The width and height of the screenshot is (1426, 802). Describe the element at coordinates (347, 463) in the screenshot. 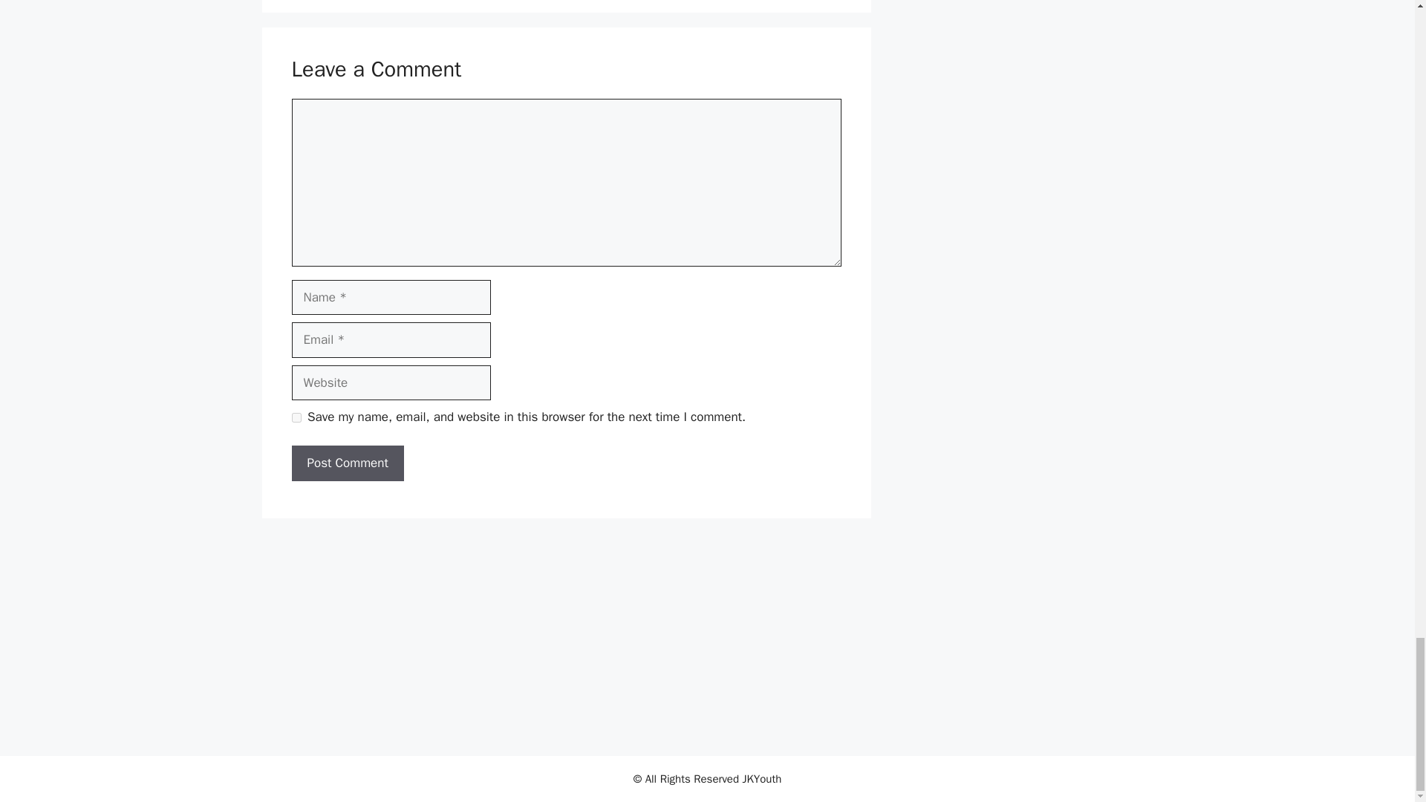

I see `Post Comment` at that location.